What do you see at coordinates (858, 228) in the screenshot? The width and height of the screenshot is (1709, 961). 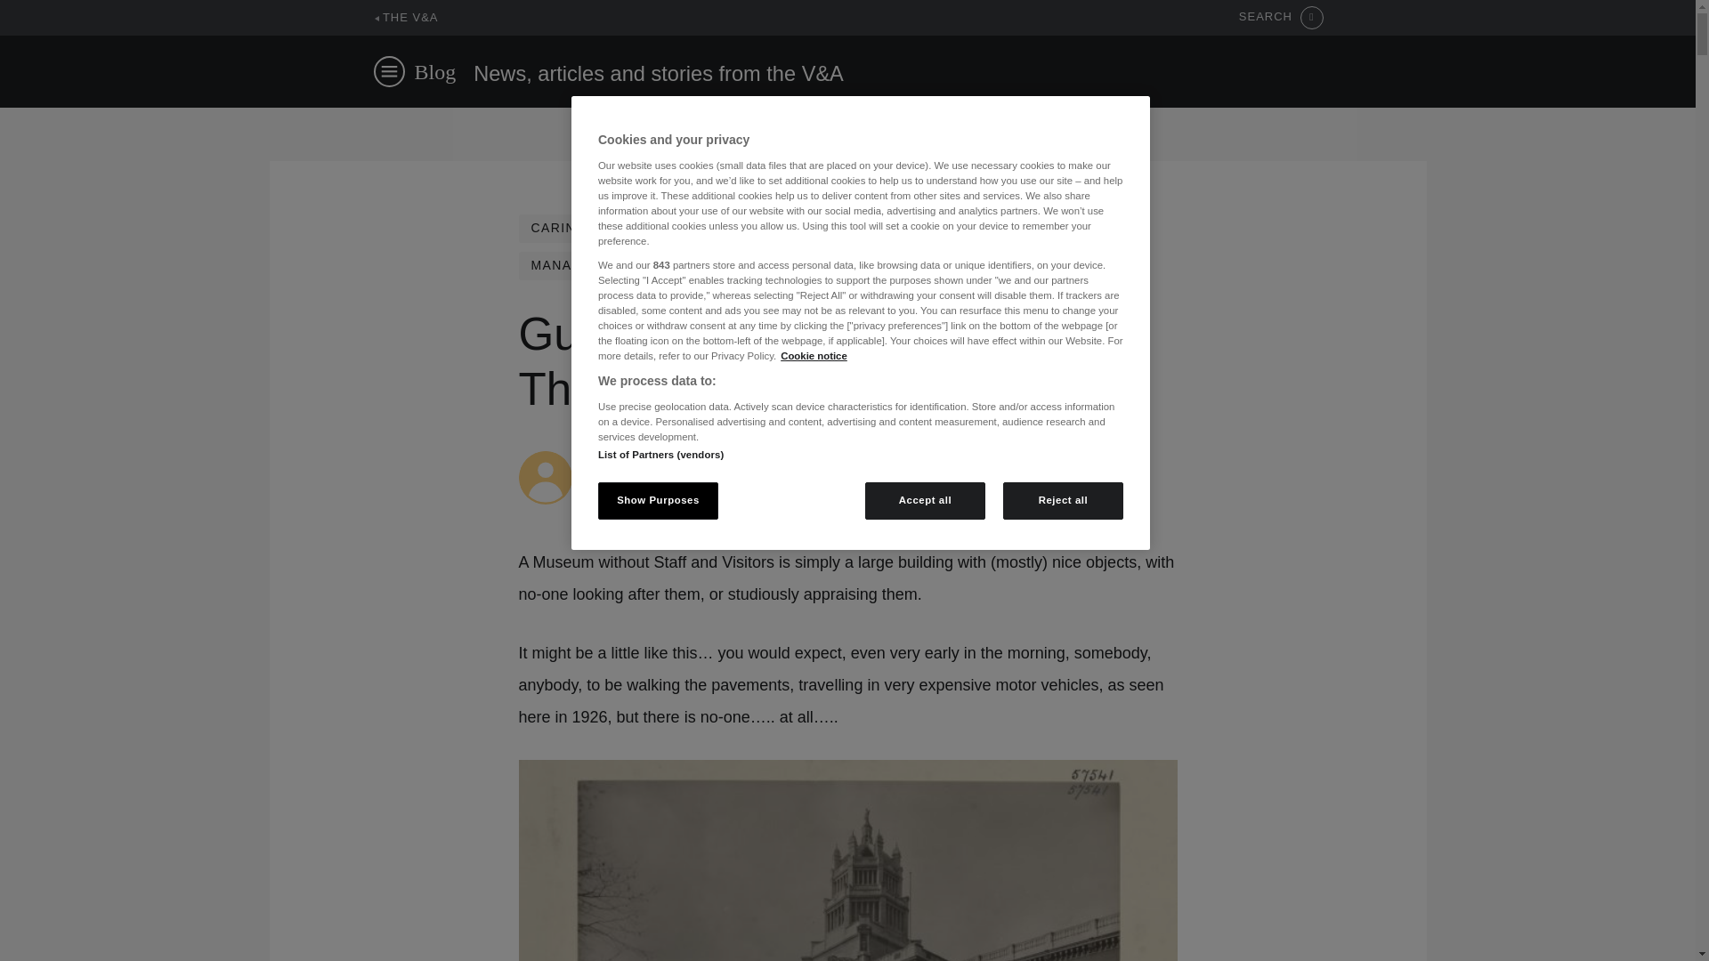 I see `CONSERVATION` at bounding box center [858, 228].